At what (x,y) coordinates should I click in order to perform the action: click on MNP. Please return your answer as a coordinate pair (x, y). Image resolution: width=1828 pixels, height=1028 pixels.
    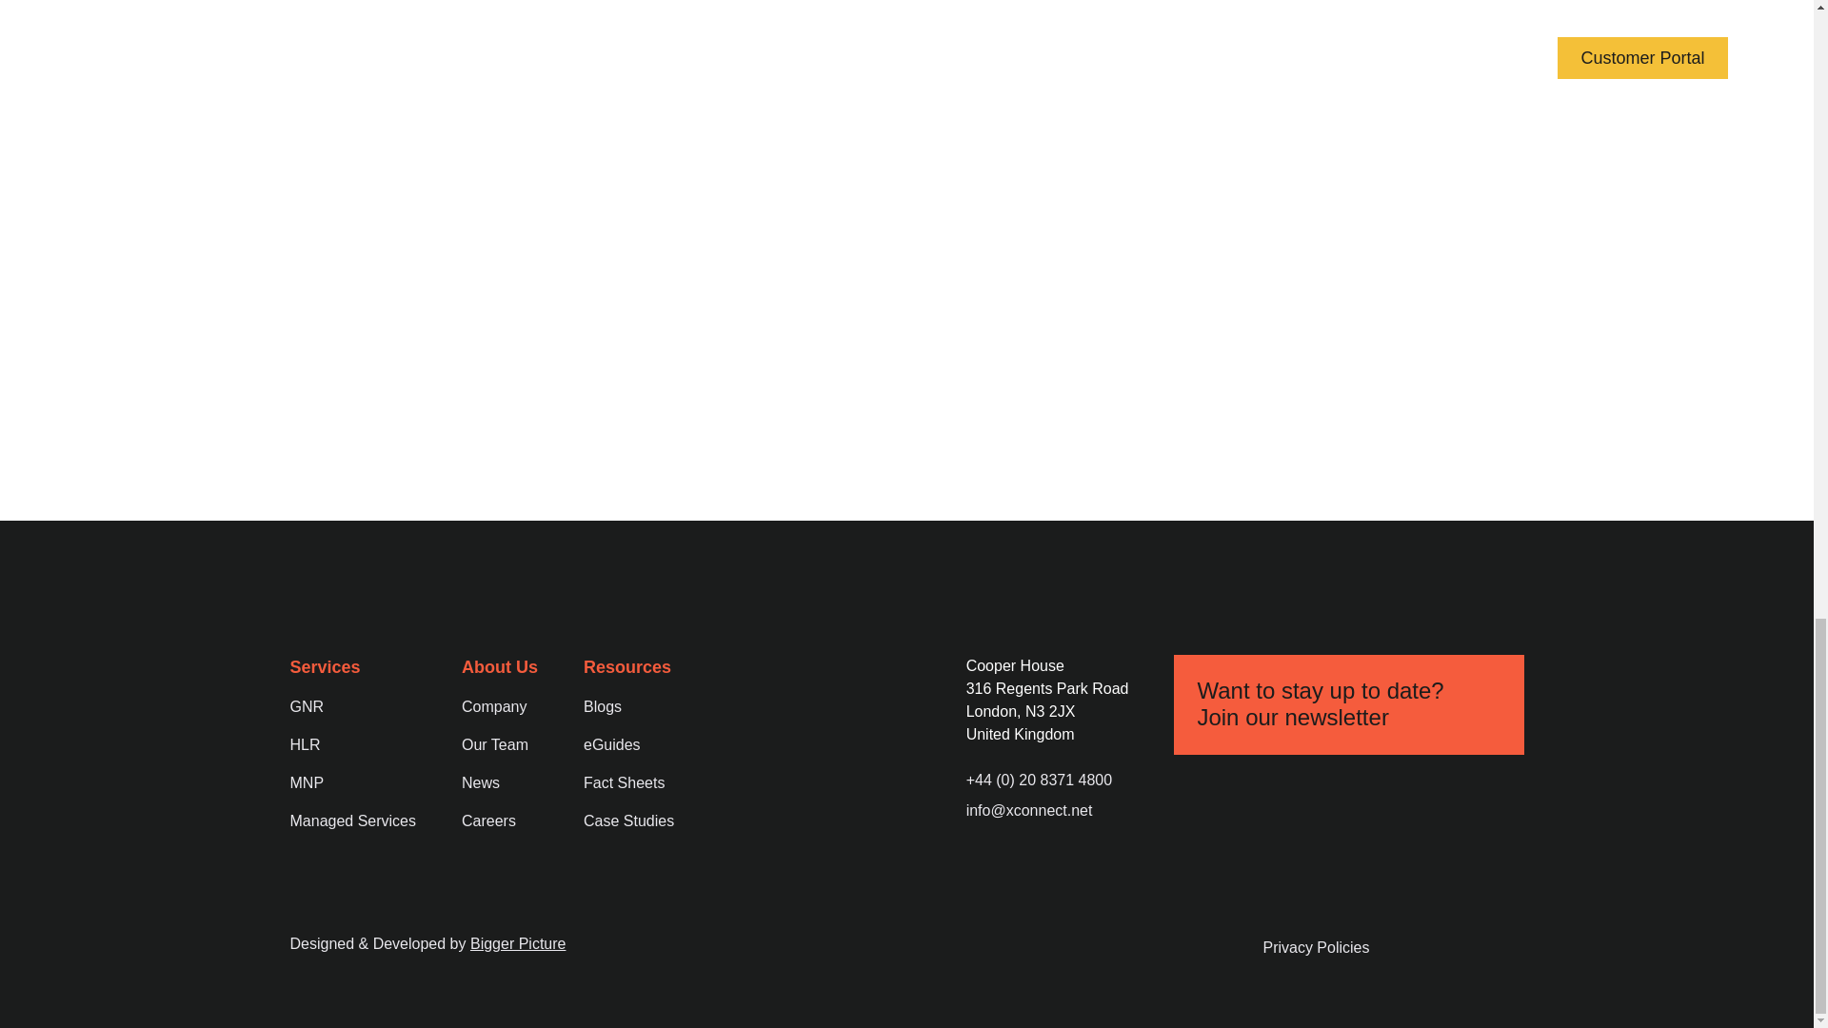
    Looking at the image, I should click on (306, 774).